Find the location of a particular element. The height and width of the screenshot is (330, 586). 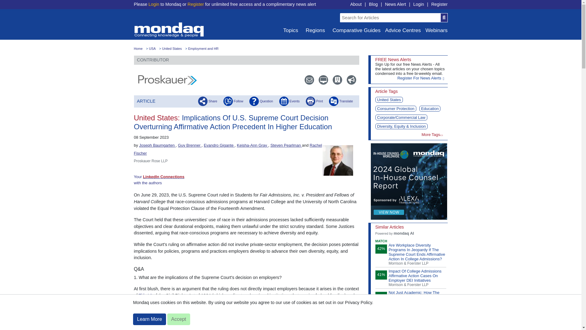

Blog is located at coordinates (374, 4).